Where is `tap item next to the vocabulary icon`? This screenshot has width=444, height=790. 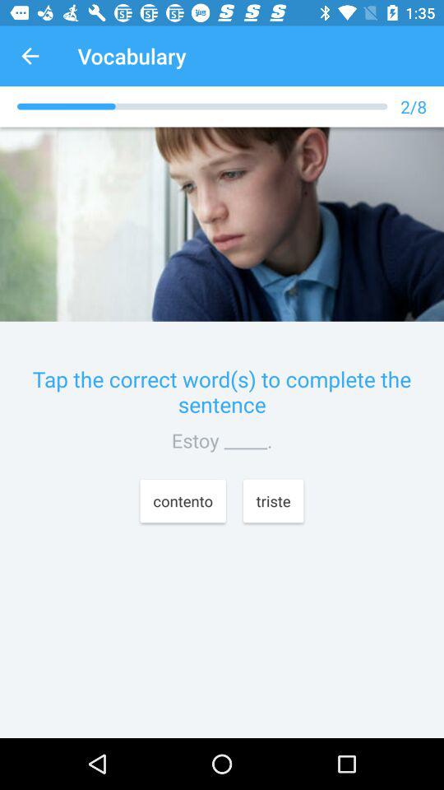 tap item next to the vocabulary icon is located at coordinates (30, 56).